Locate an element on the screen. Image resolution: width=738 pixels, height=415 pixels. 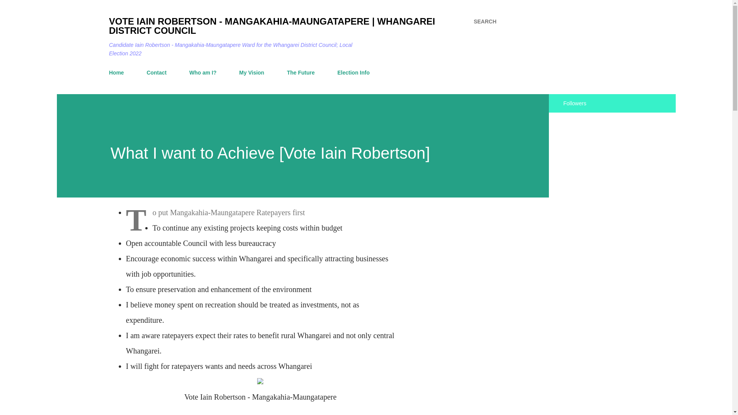
Home is located at coordinates (119, 72).